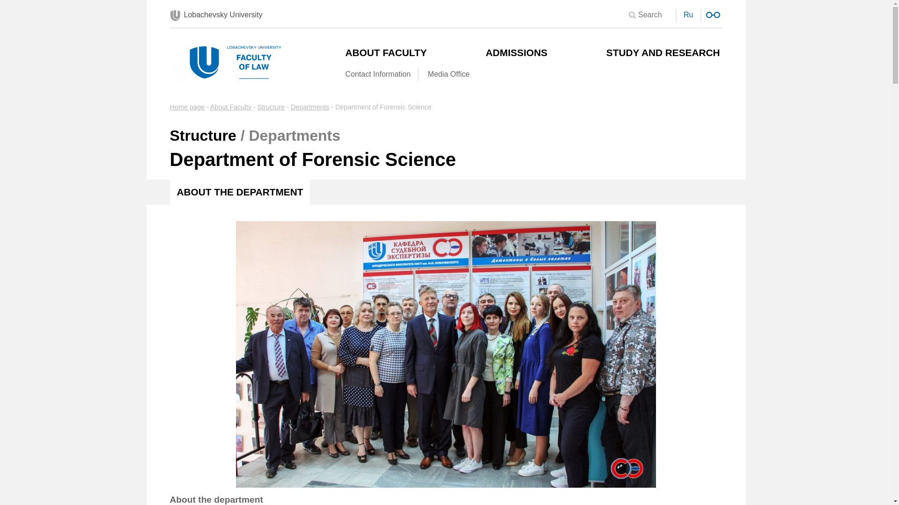 Image resolution: width=899 pixels, height=505 pixels. I want to click on Departments, so click(309, 107).